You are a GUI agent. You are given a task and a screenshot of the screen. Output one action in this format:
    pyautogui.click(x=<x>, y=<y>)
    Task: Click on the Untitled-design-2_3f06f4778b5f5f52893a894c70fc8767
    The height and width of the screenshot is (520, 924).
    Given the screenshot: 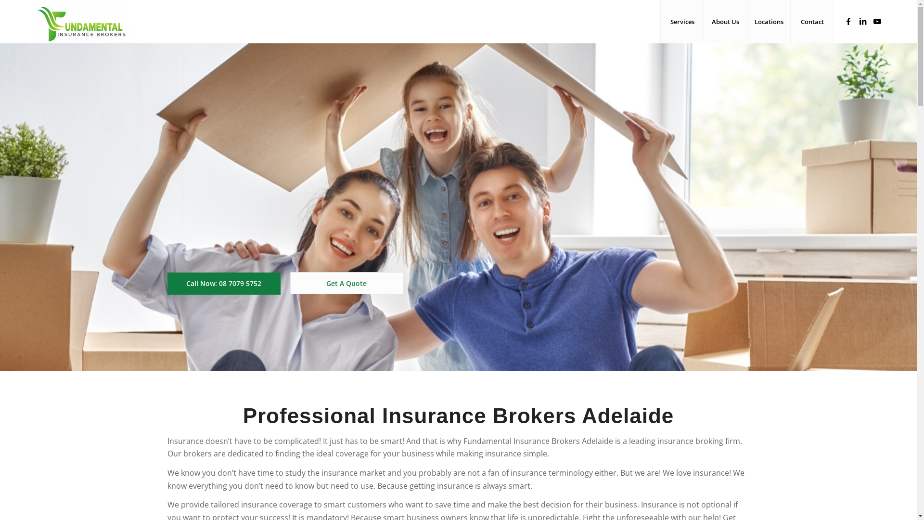 What is the action you would take?
    pyautogui.click(x=458, y=207)
    